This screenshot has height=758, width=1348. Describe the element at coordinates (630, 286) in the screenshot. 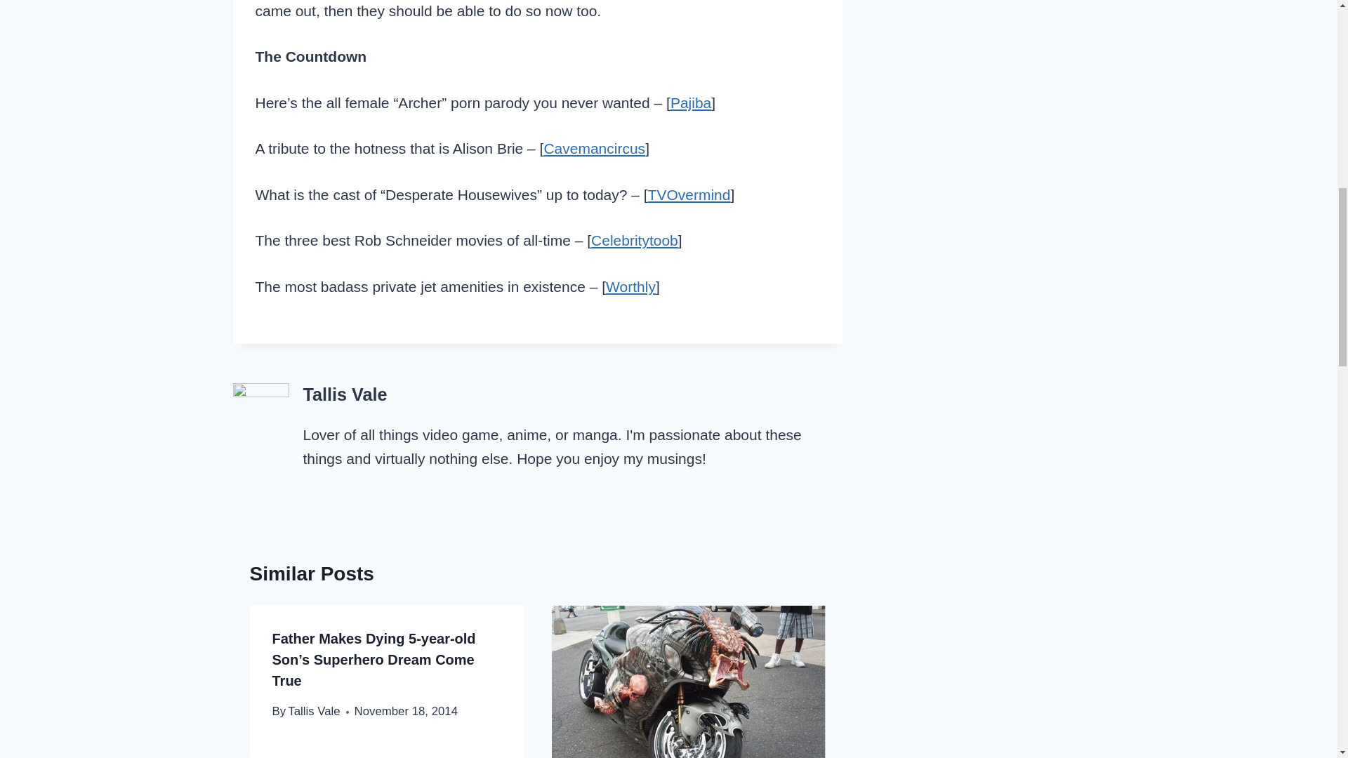

I see `Worthly` at that location.